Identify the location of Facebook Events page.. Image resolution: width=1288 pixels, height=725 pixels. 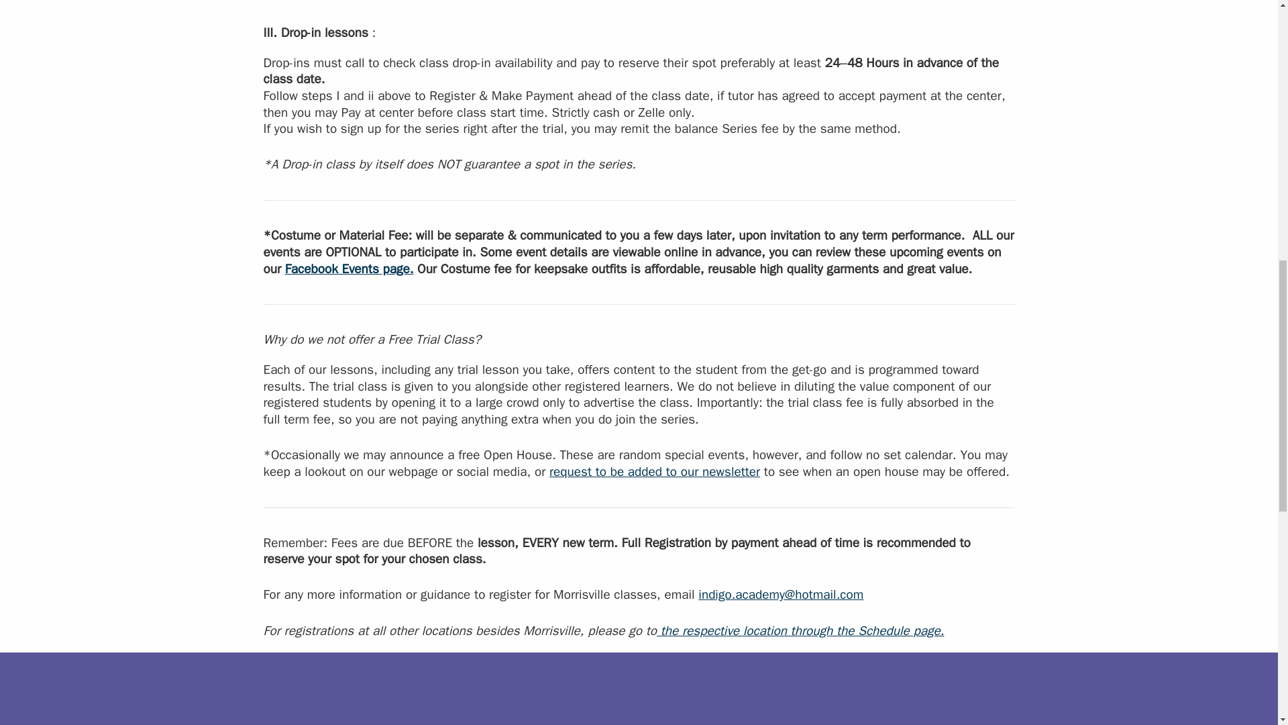
(349, 268).